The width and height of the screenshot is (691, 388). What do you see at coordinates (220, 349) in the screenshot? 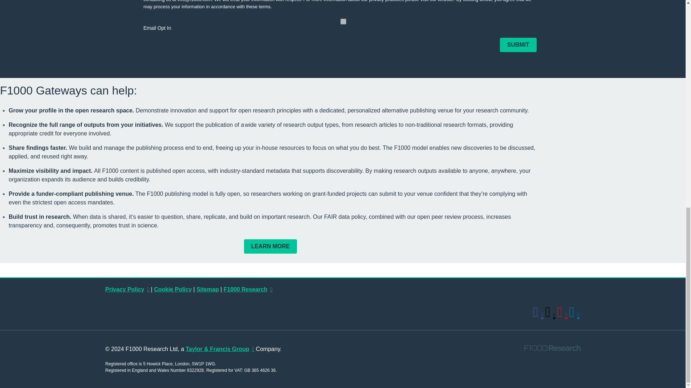
I see `Taylor and Francis Group Website` at bounding box center [220, 349].